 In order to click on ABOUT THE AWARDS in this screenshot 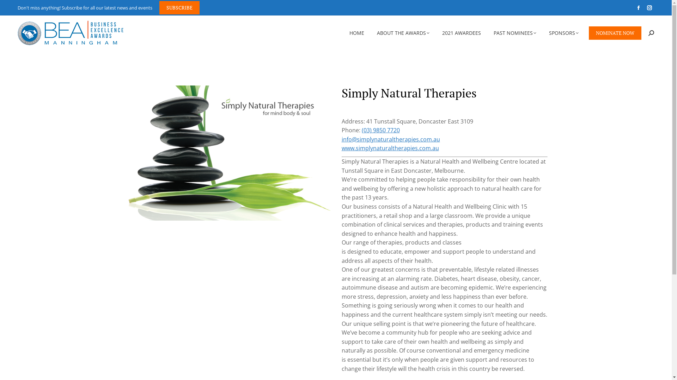, I will do `click(403, 33)`.